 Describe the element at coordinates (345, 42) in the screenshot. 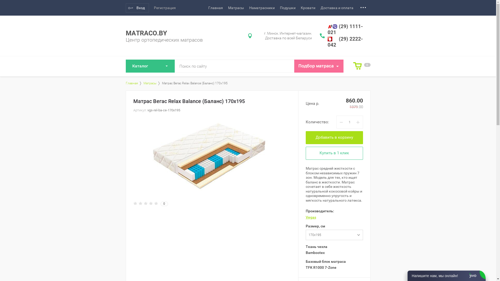

I see `(29) 2222-042` at that location.